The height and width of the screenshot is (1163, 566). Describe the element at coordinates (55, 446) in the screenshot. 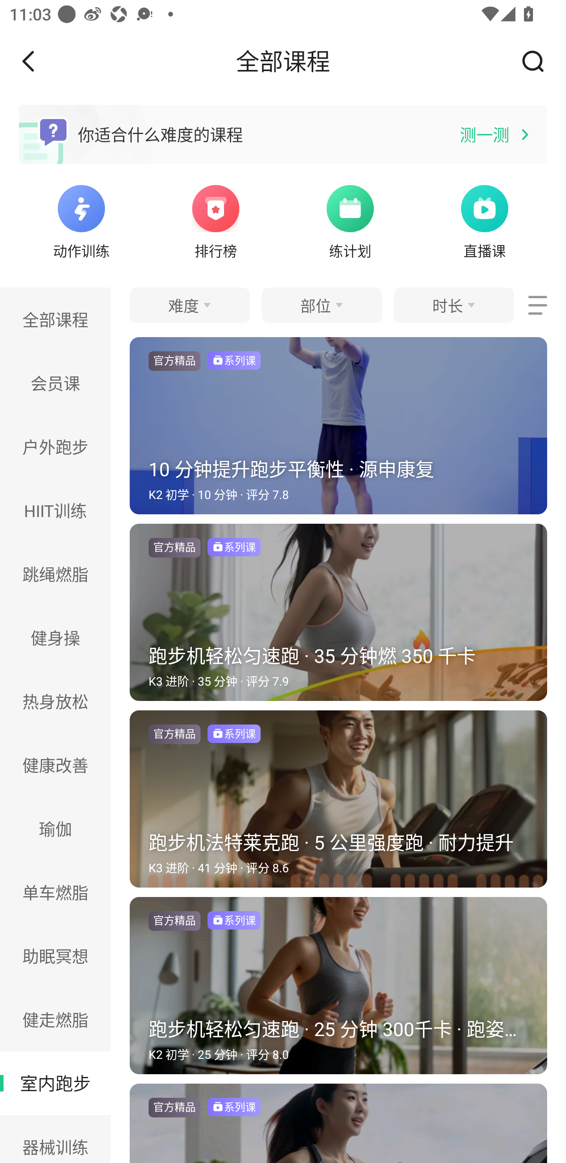

I see `户外跑步` at that location.